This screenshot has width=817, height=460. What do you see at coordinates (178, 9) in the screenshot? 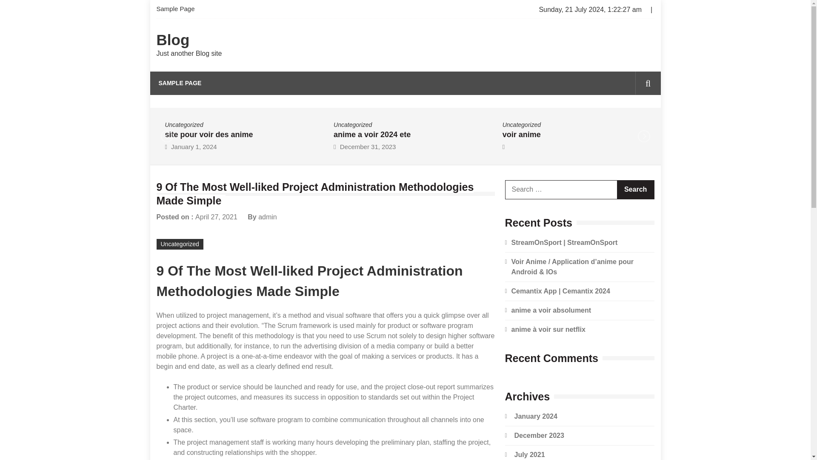
I see `Sample Page` at bounding box center [178, 9].